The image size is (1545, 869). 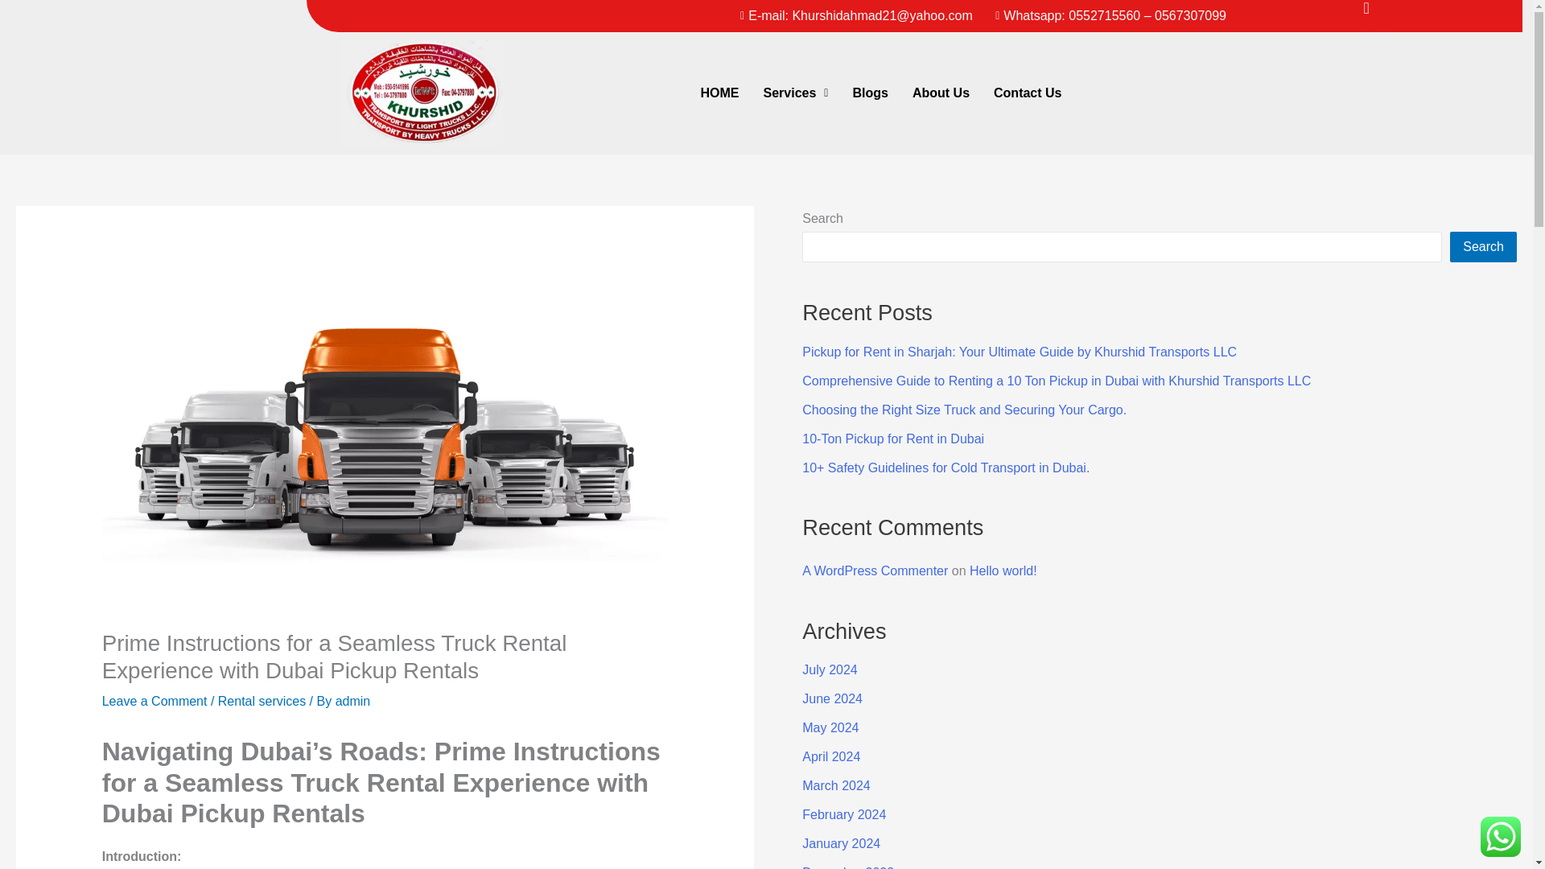 What do you see at coordinates (795, 93) in the screenshot?
I see `Services` at bounding box center [795, 93].